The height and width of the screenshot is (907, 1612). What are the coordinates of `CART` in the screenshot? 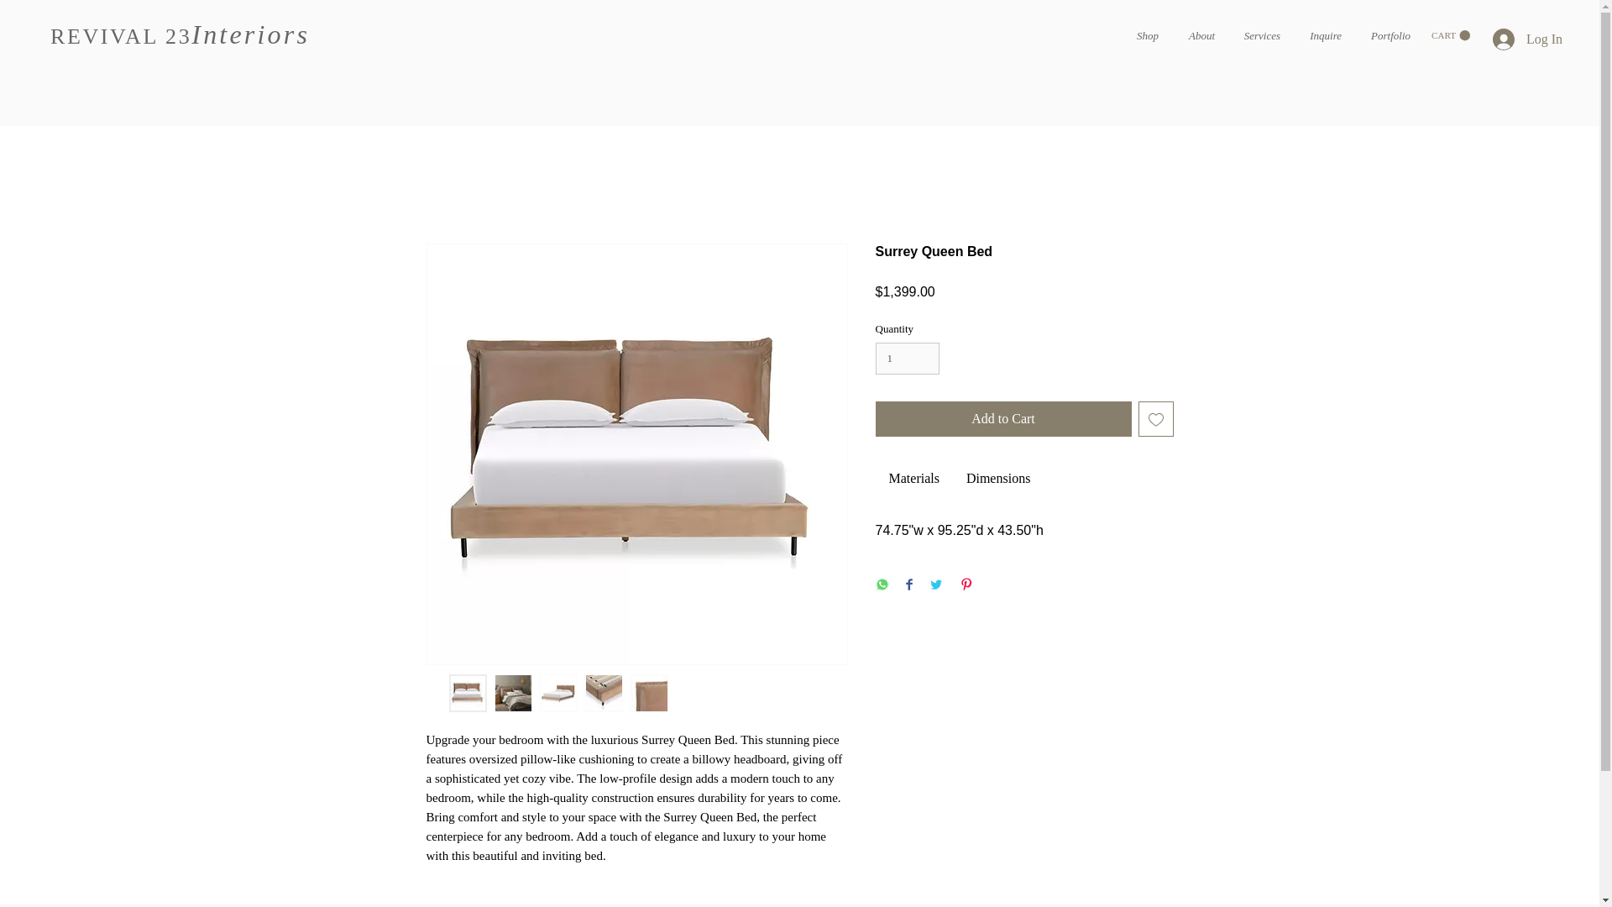 It's located at (1451, 35).